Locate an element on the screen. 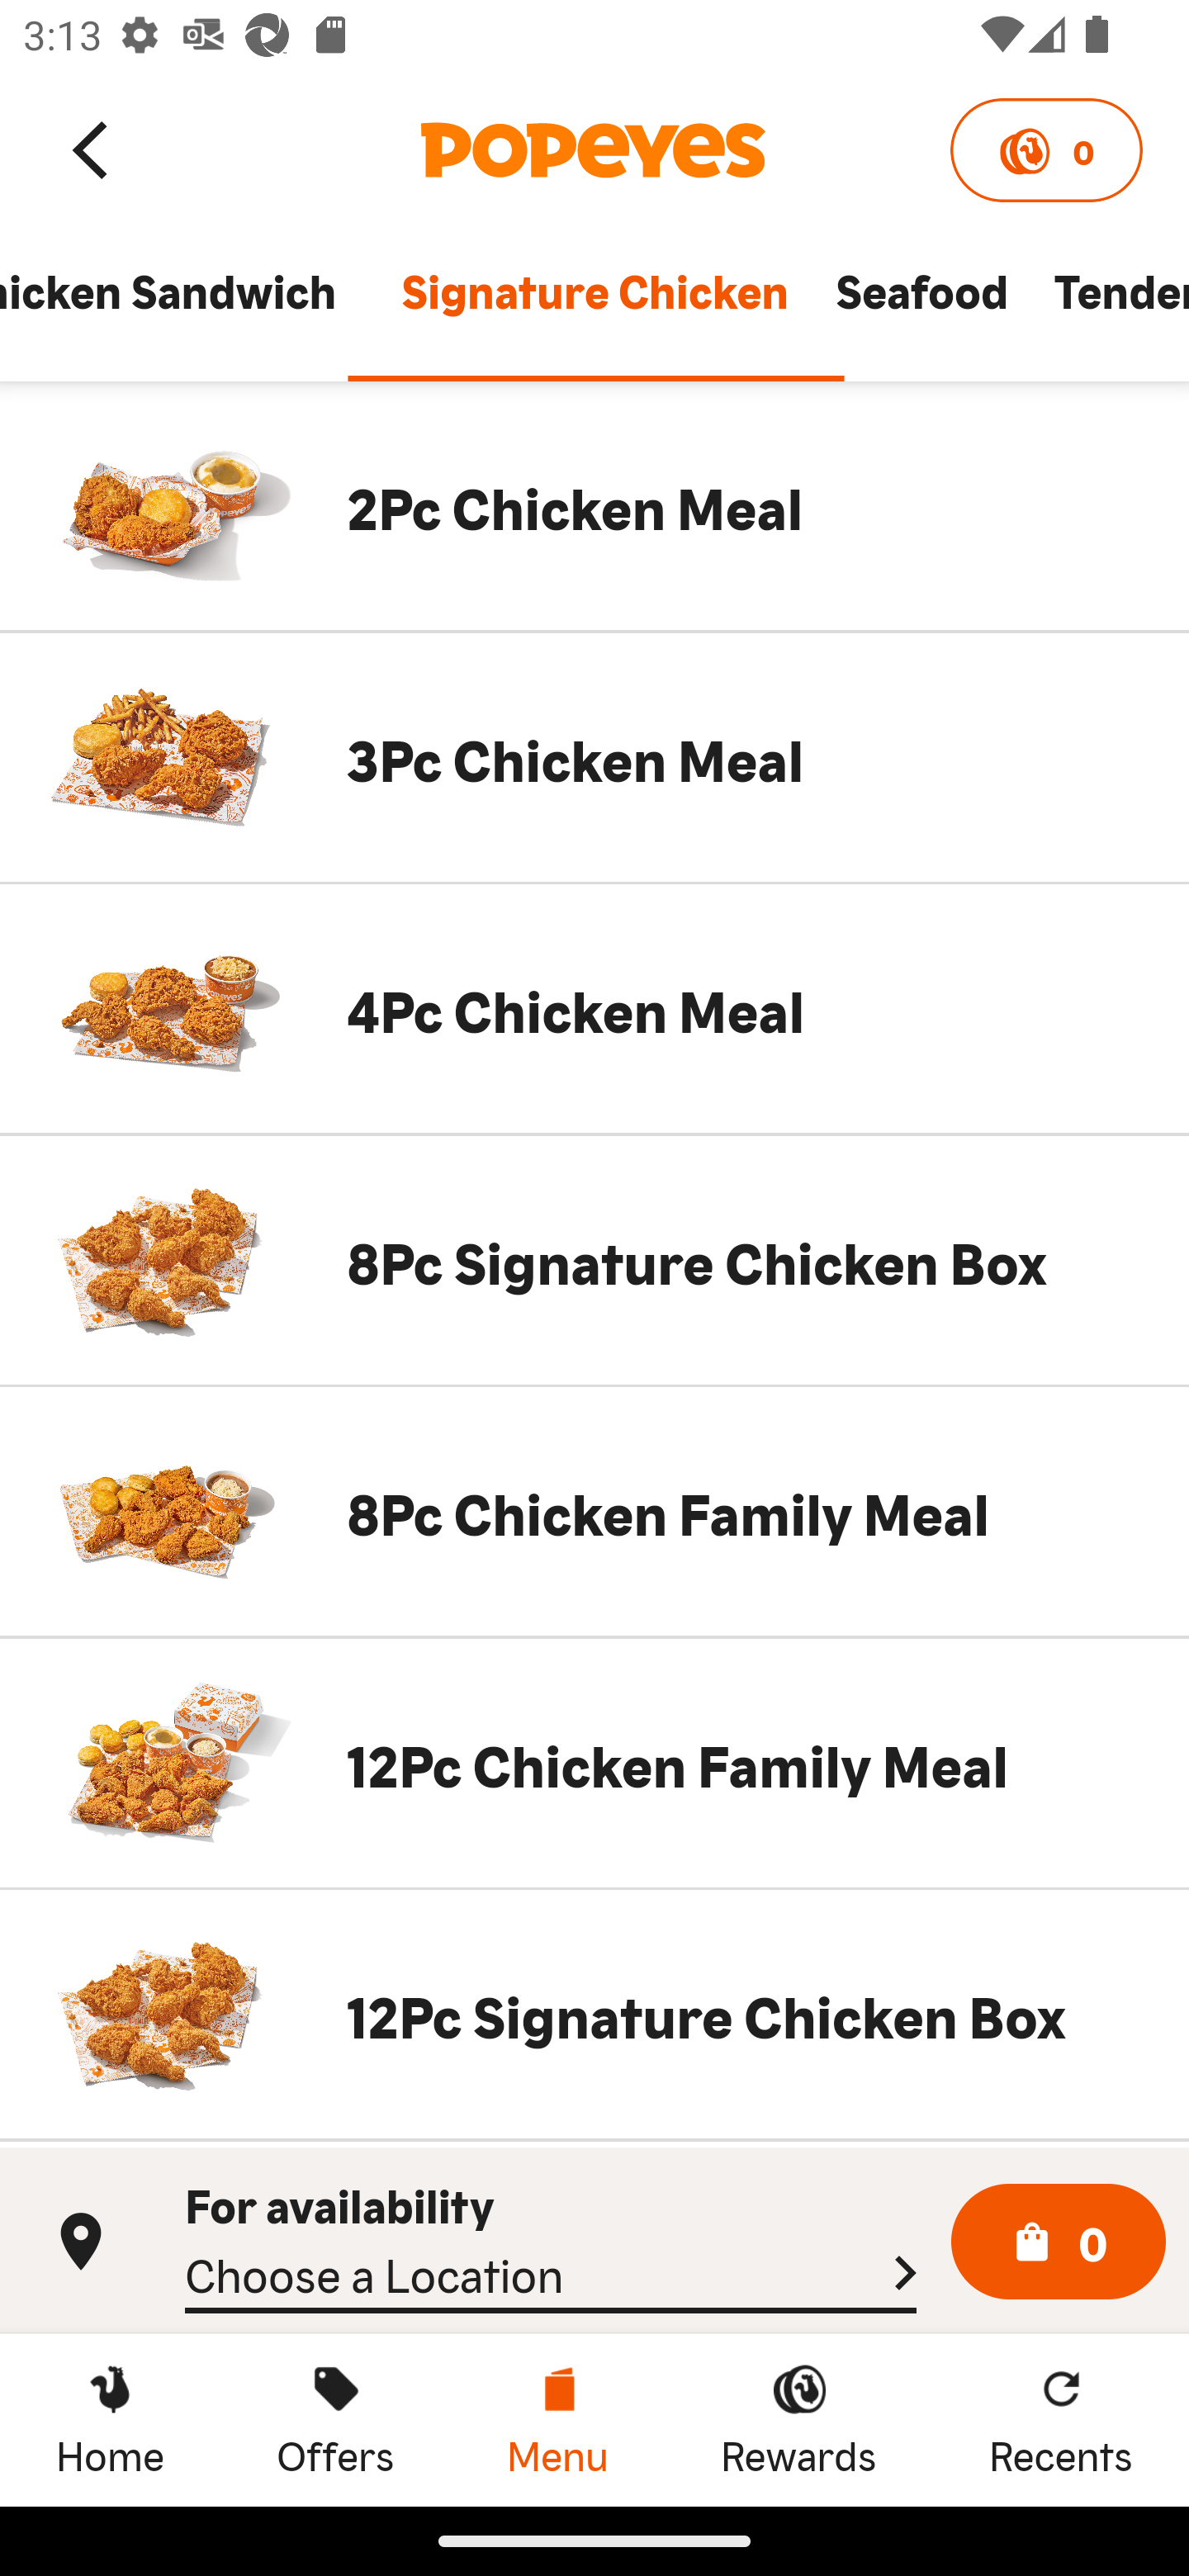 The width and height of the screenshot is (1189, 2576). Chicken Sandwich   is located at coordinates (188, 305).